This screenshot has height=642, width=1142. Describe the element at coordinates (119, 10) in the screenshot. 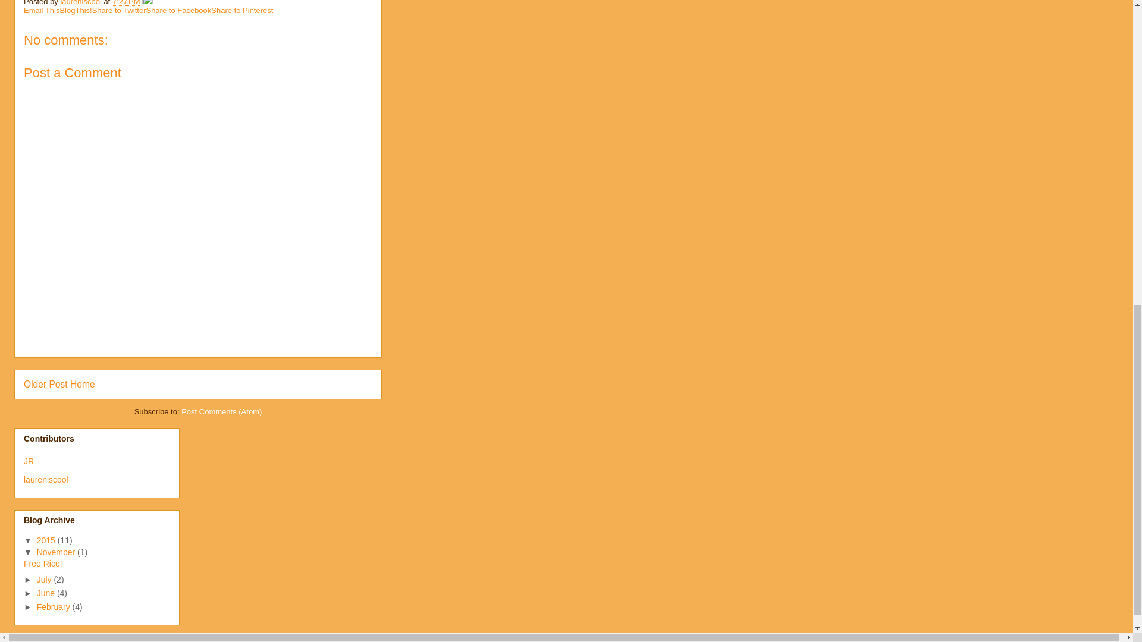

I see `Share to Twitter` at that location.